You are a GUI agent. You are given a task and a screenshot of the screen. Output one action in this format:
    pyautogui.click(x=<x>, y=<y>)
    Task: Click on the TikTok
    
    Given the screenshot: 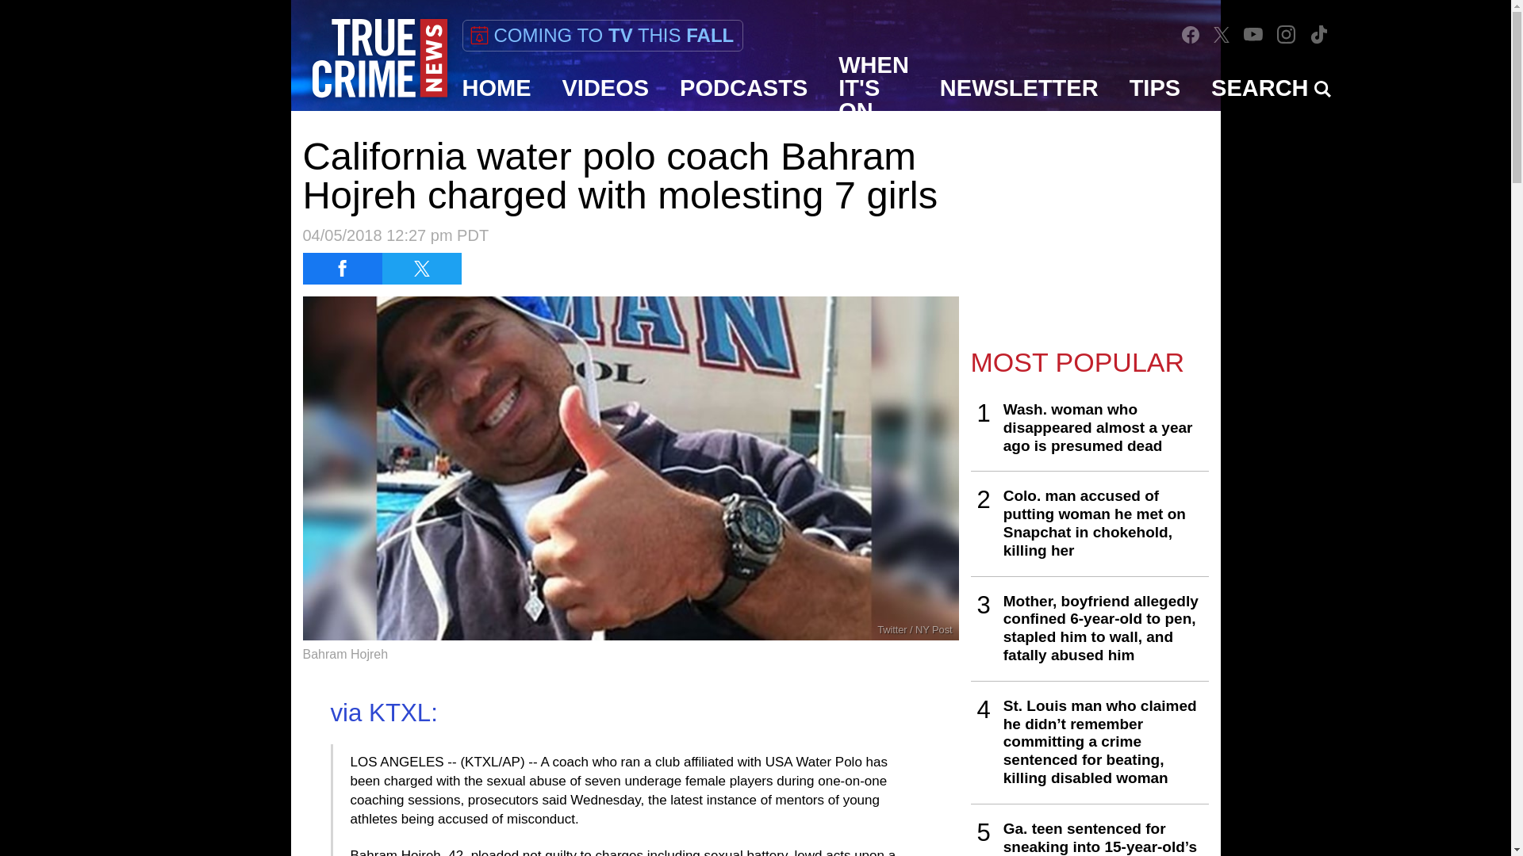 What is the action you would take?
    pyautogui.click(x=1318, y=35)
    